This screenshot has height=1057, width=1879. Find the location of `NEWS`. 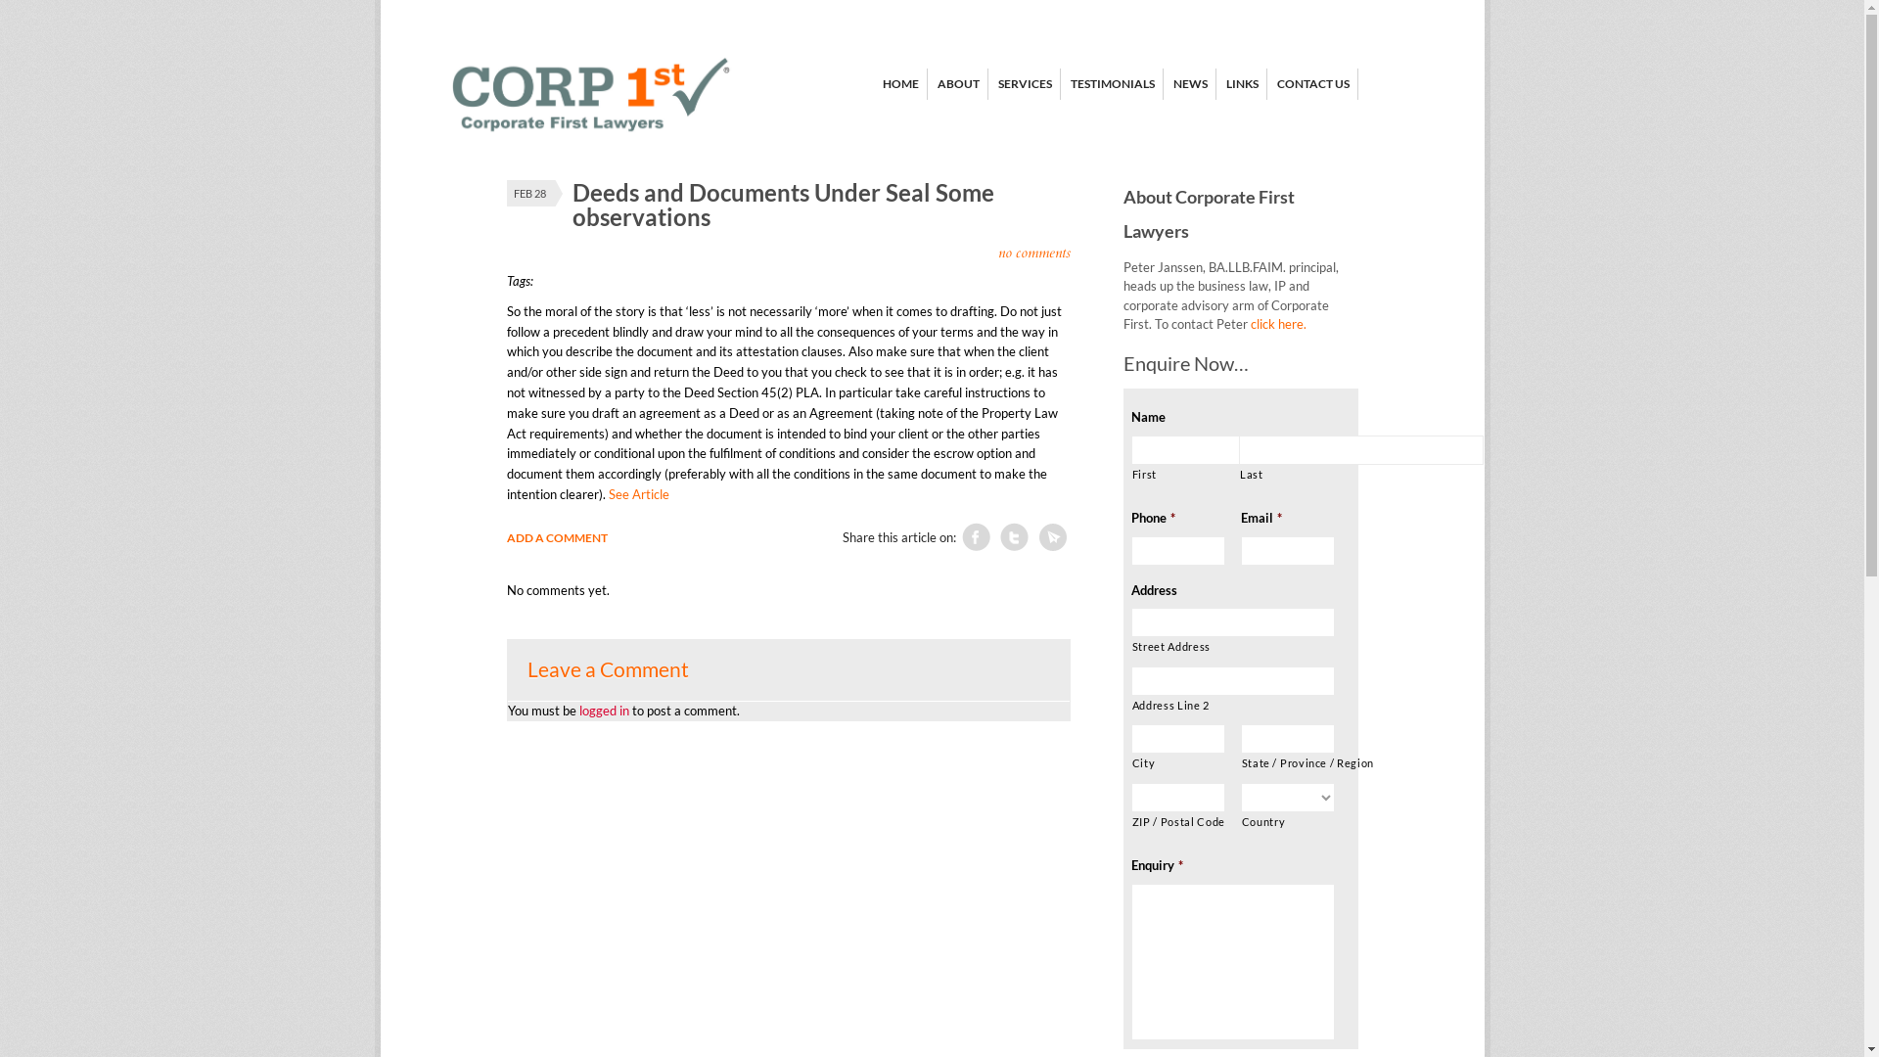

NEWS is located at coordinates (1190, 84).